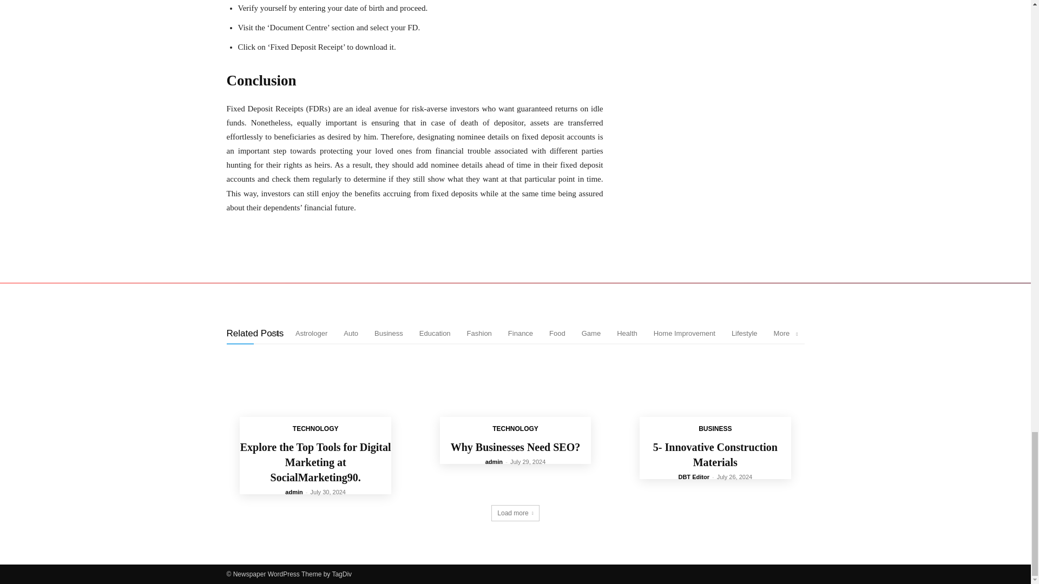 This screenshot has width=1039, height=584. I want to click on Auto, so click(351, 333).